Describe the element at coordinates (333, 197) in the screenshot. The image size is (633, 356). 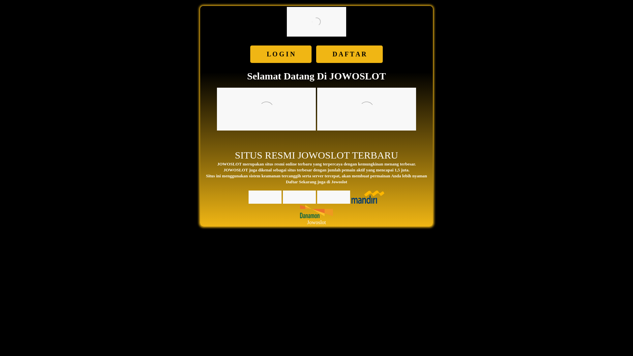
I see `Bank BNI` at that location.